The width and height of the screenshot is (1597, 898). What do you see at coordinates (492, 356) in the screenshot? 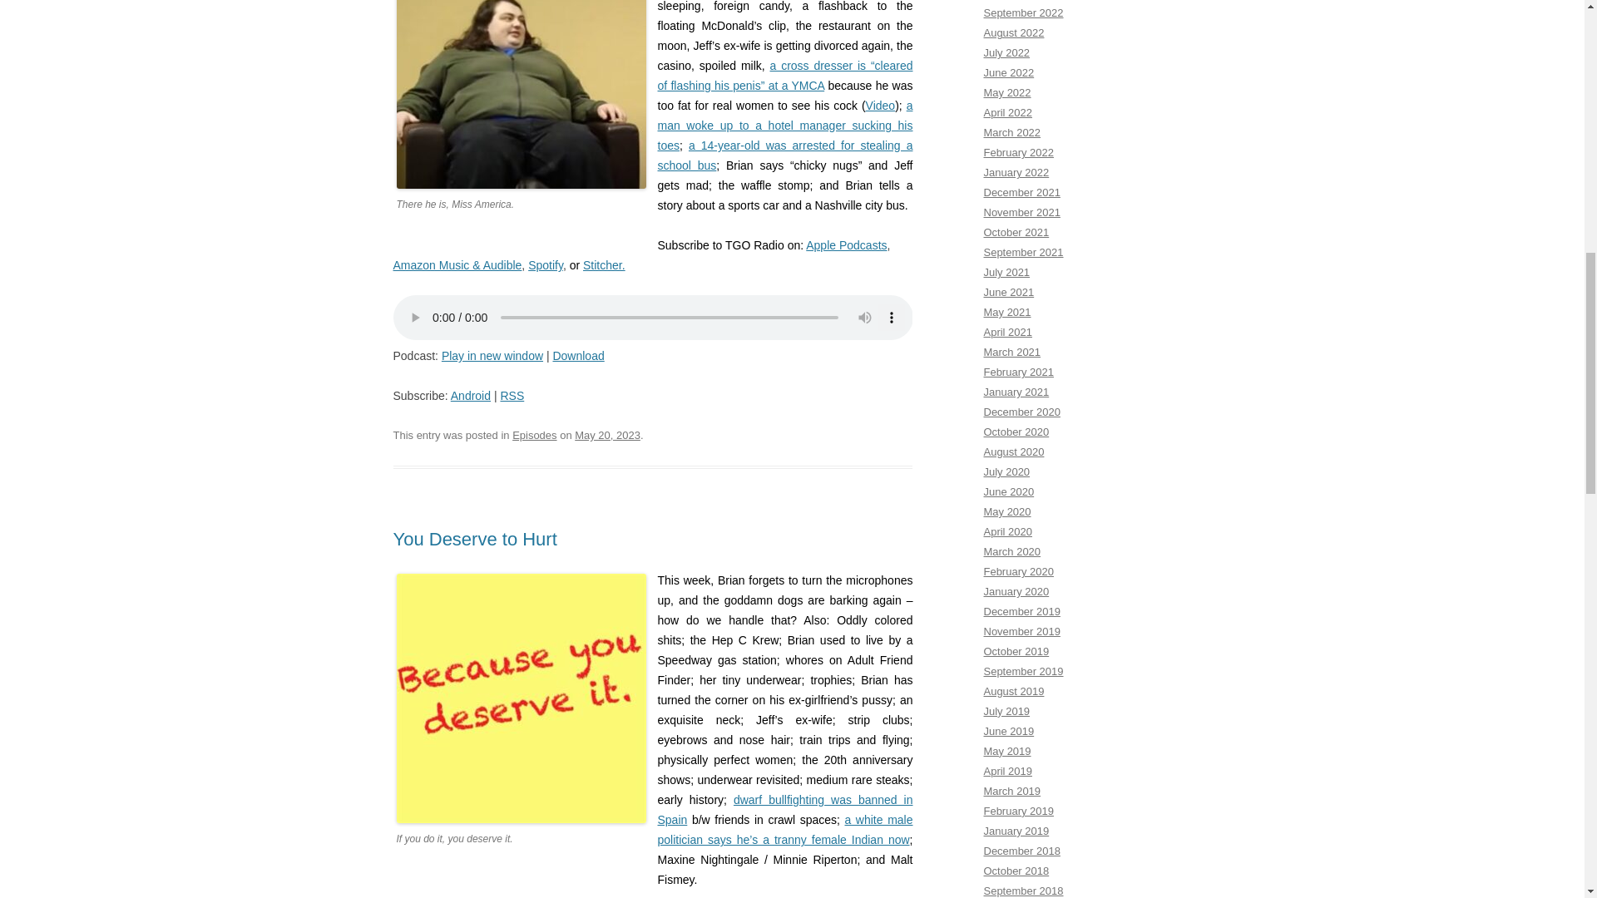
I see `Play in new window` at bounding box center [492, 356].